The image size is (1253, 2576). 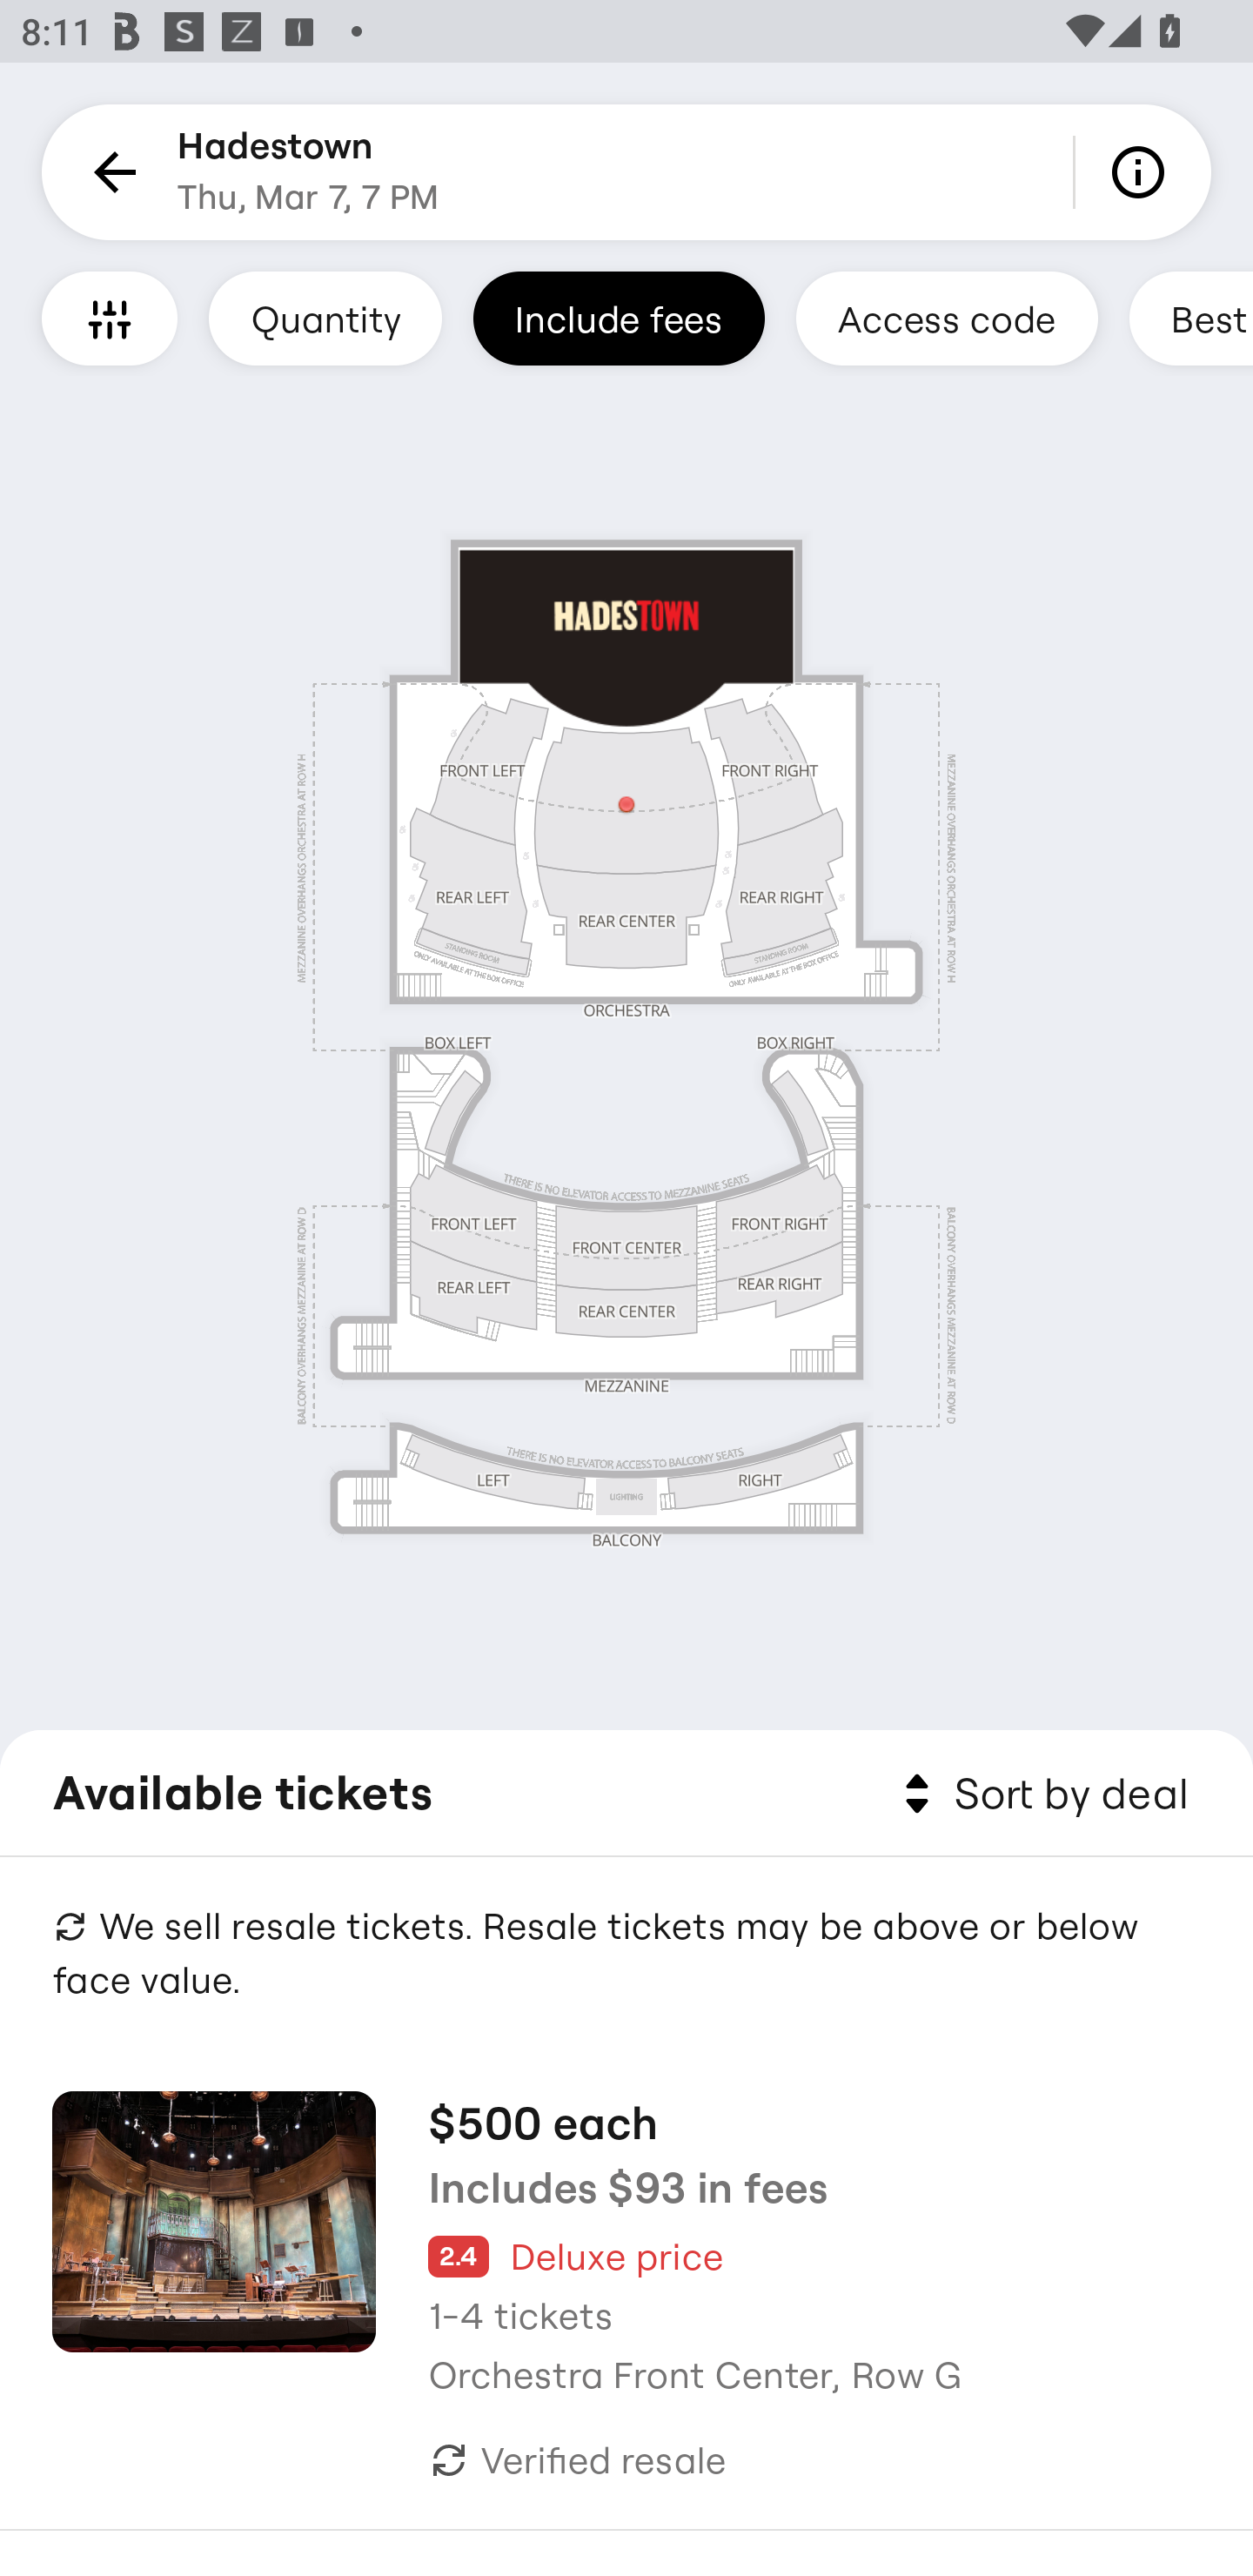 I want to click on Sort by deal, so click(x=1041, y=1794).